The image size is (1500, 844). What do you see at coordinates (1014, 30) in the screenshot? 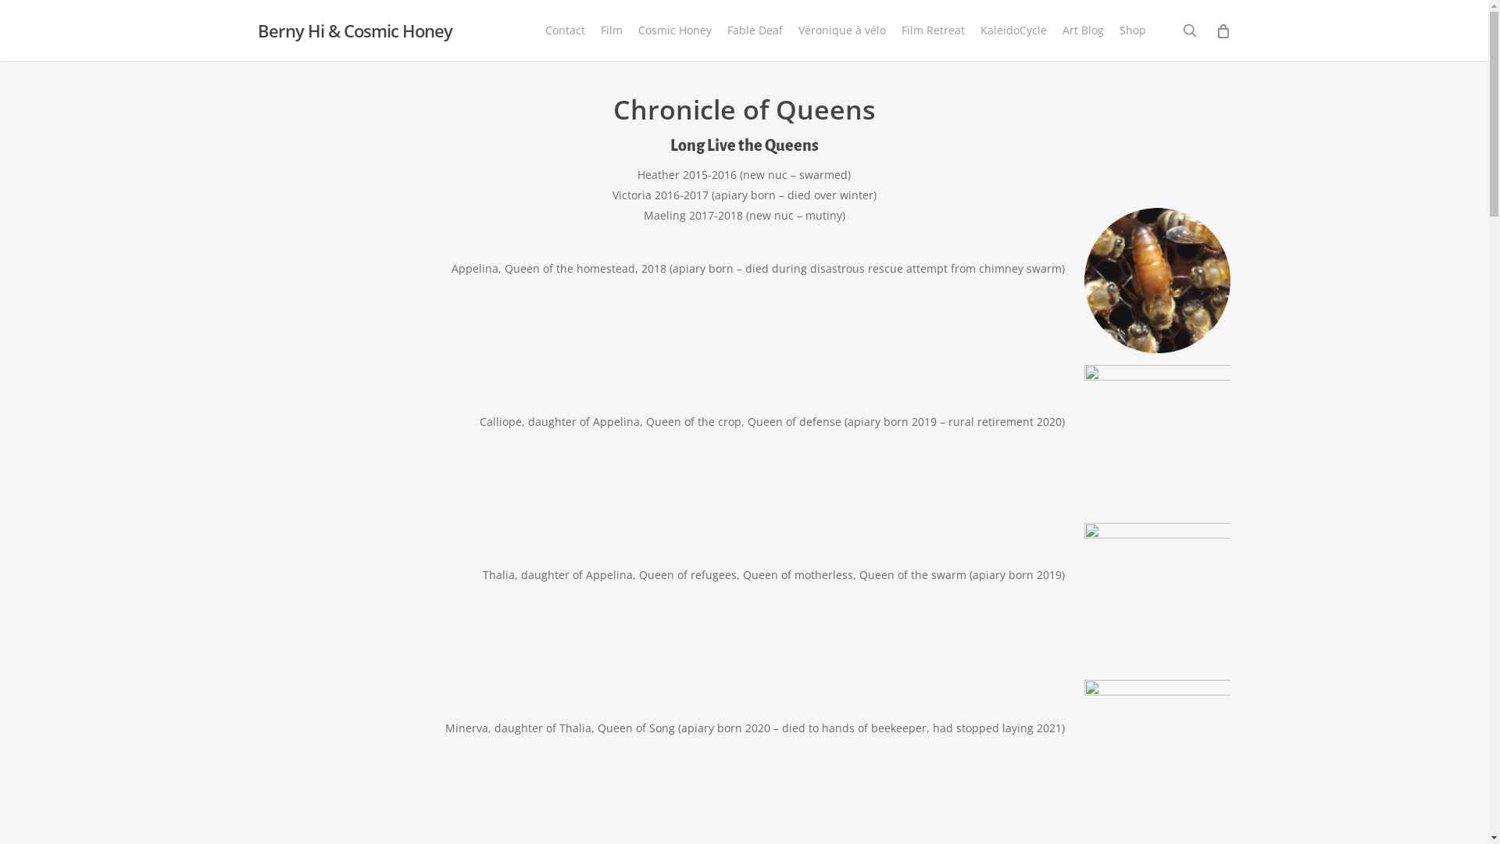
I see `KaleidoCycle` at bounding box center [1014, 30].